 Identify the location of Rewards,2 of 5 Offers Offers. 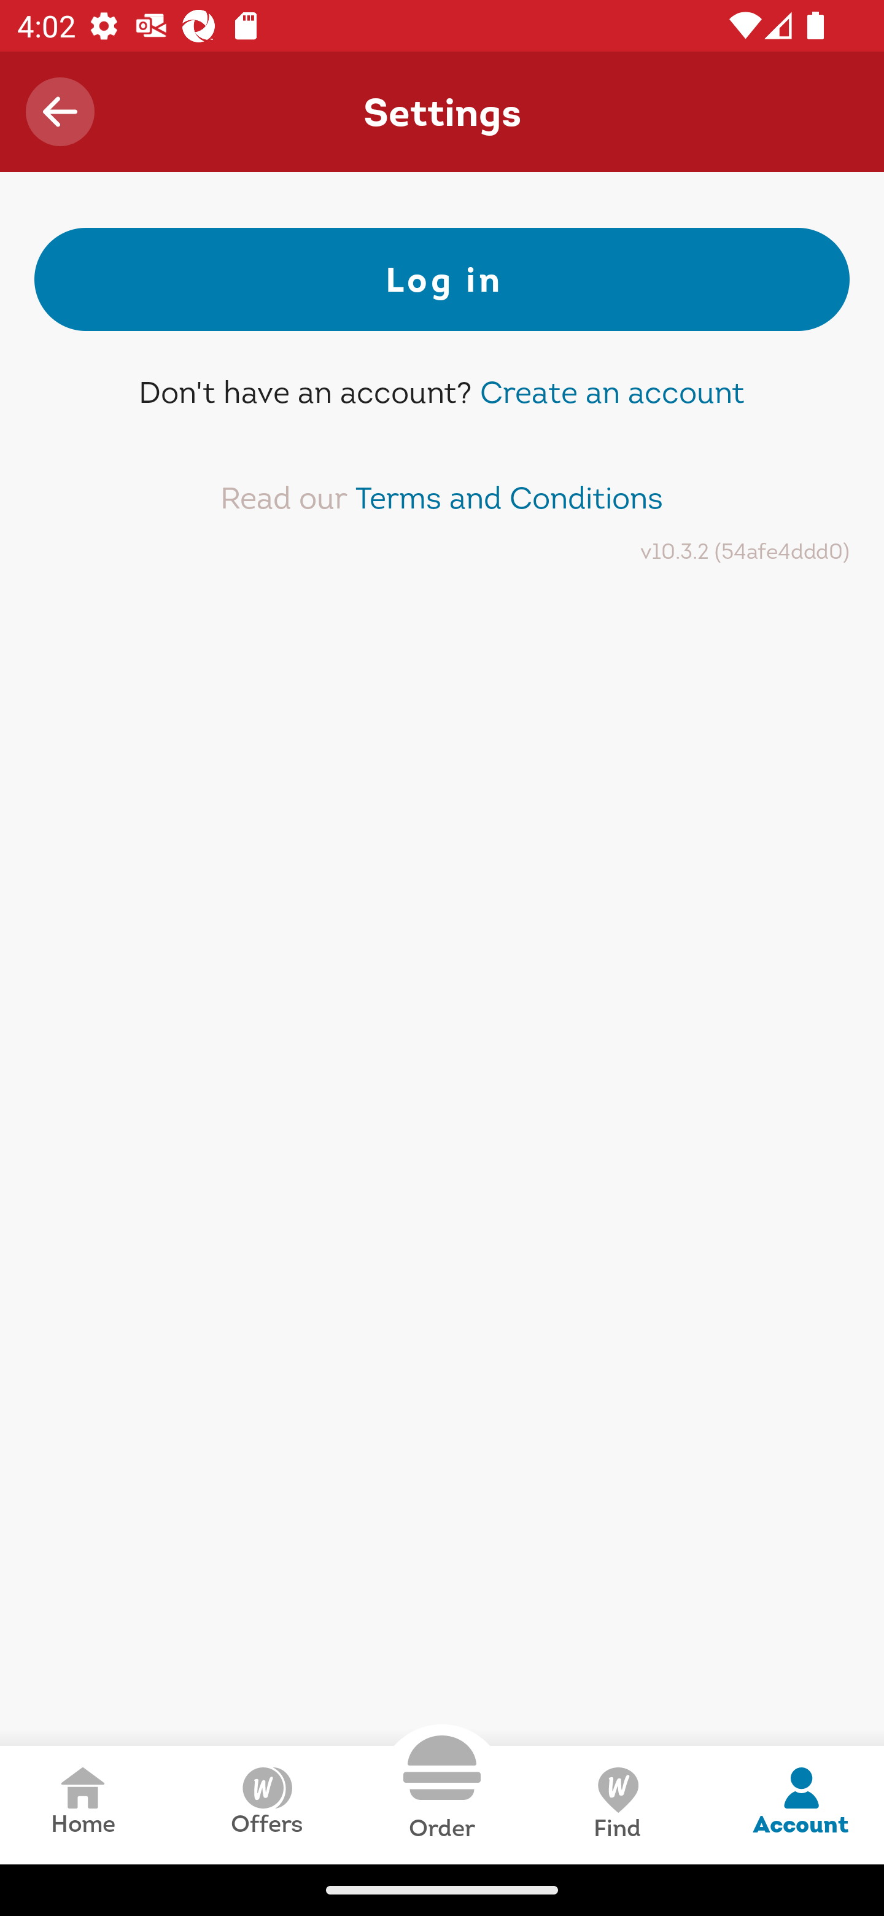
(266, 1804).